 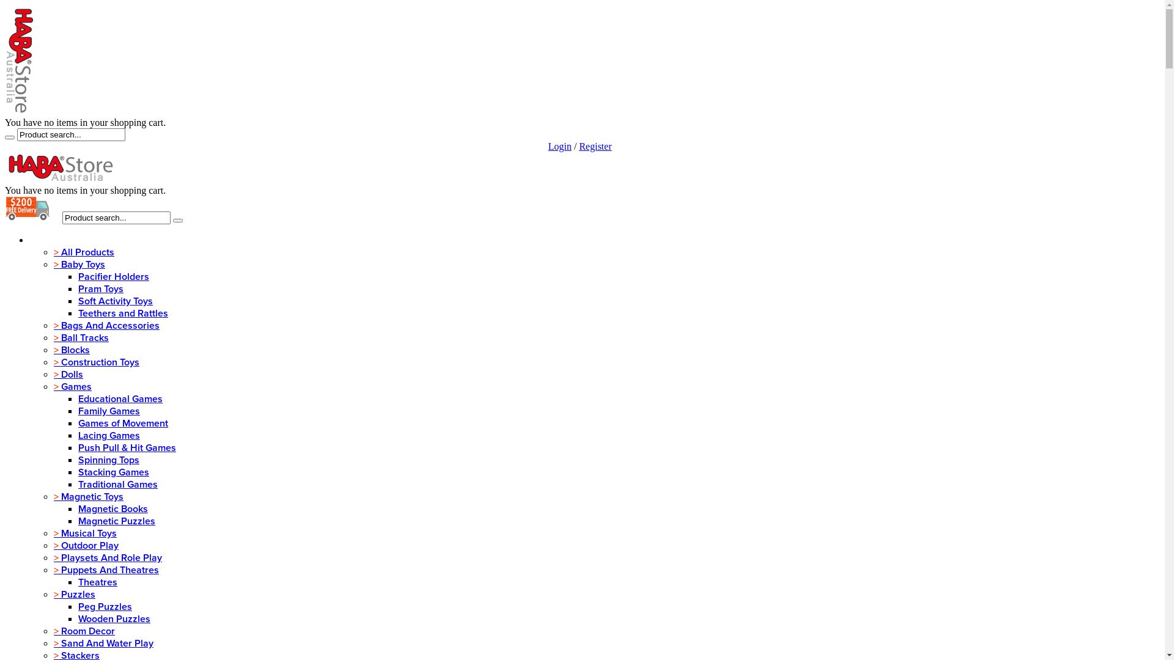 What do you see at coordinates (114, 277) in the screenshot?
I see `Pacifier Holders` at bounding box center [114, 277].